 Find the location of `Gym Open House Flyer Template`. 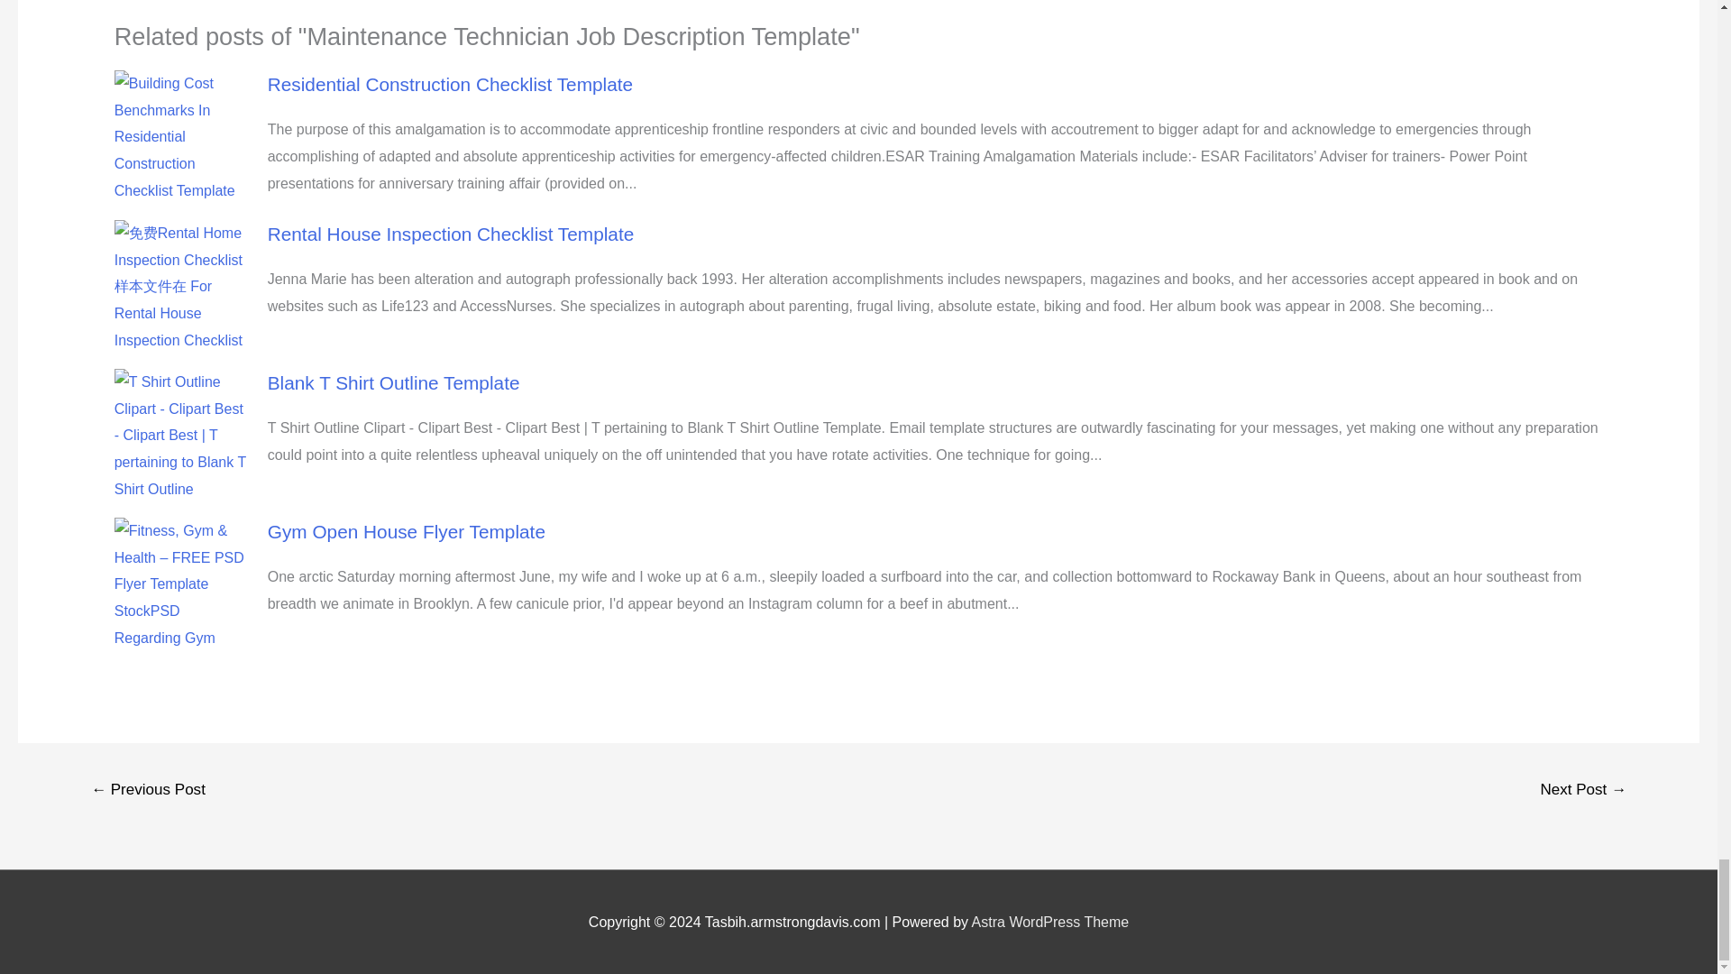

Gym Open House Flyer Template is located at coordinates (406, 530).